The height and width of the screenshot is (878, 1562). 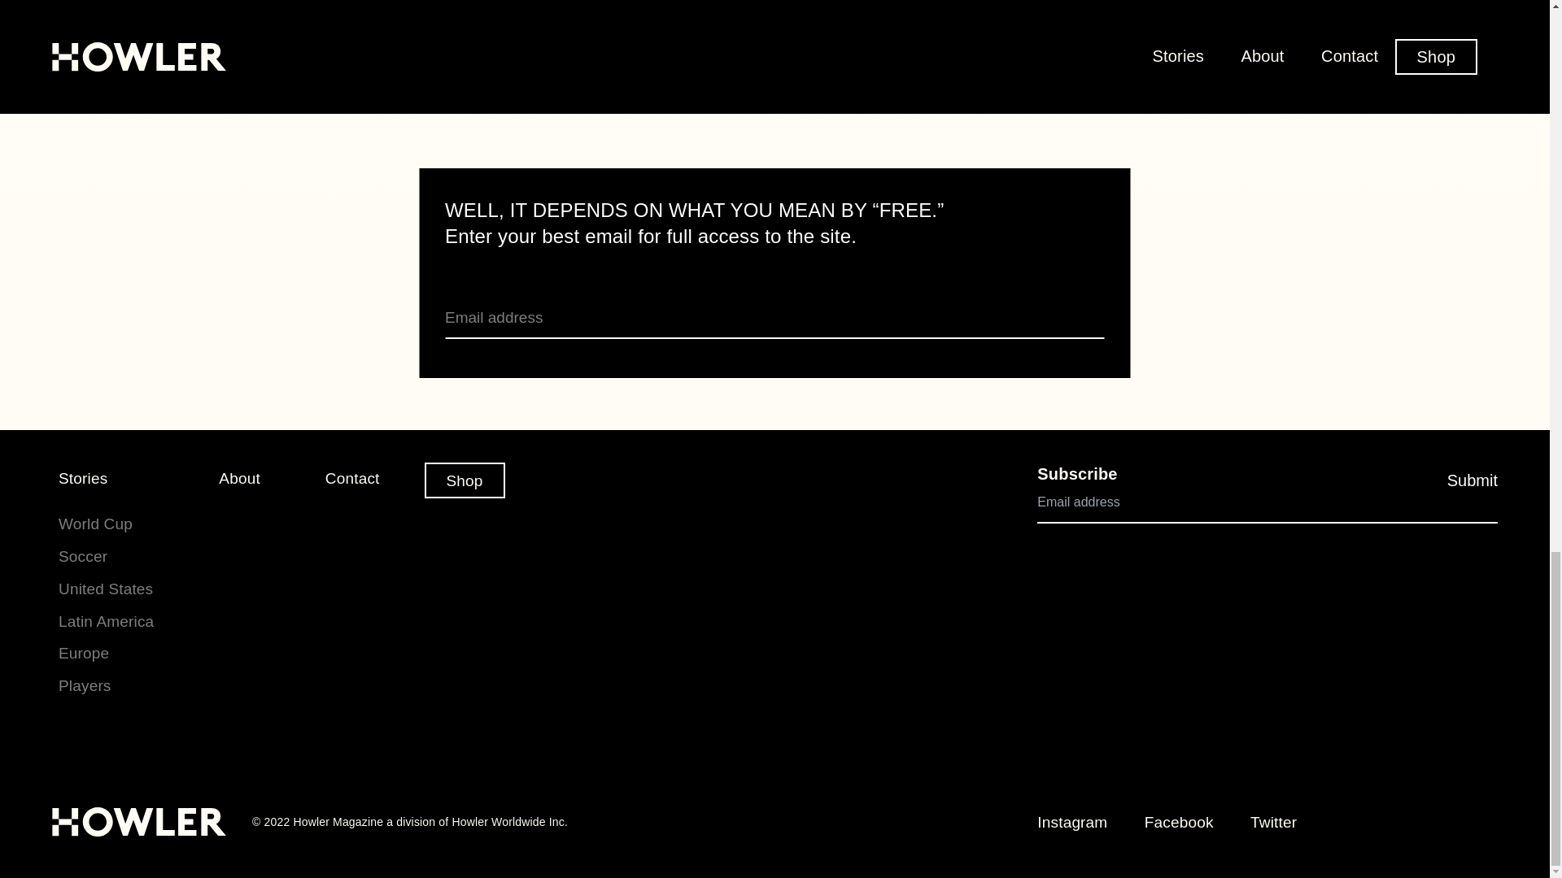 I want to click on Europe, so click(x=84, y=653).